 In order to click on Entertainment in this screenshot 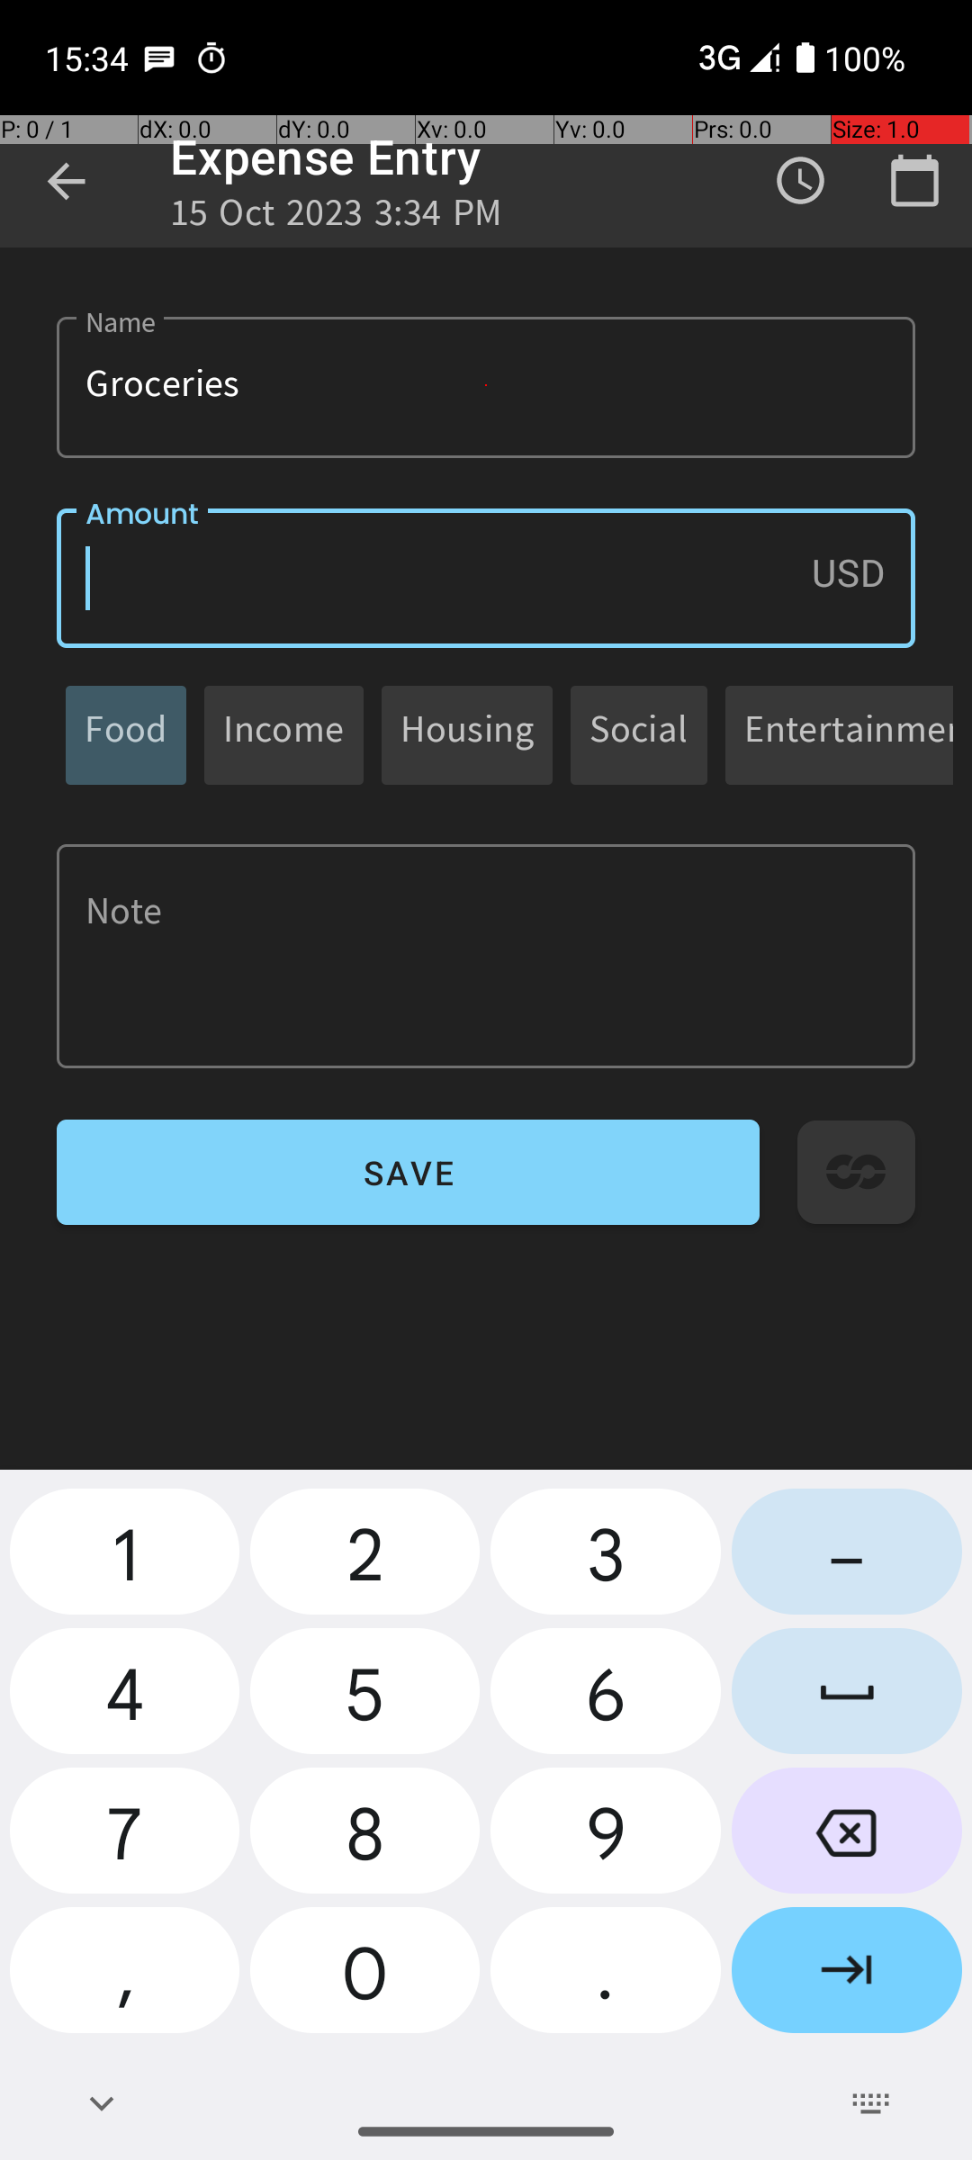, I will do `click(849, 734)`.